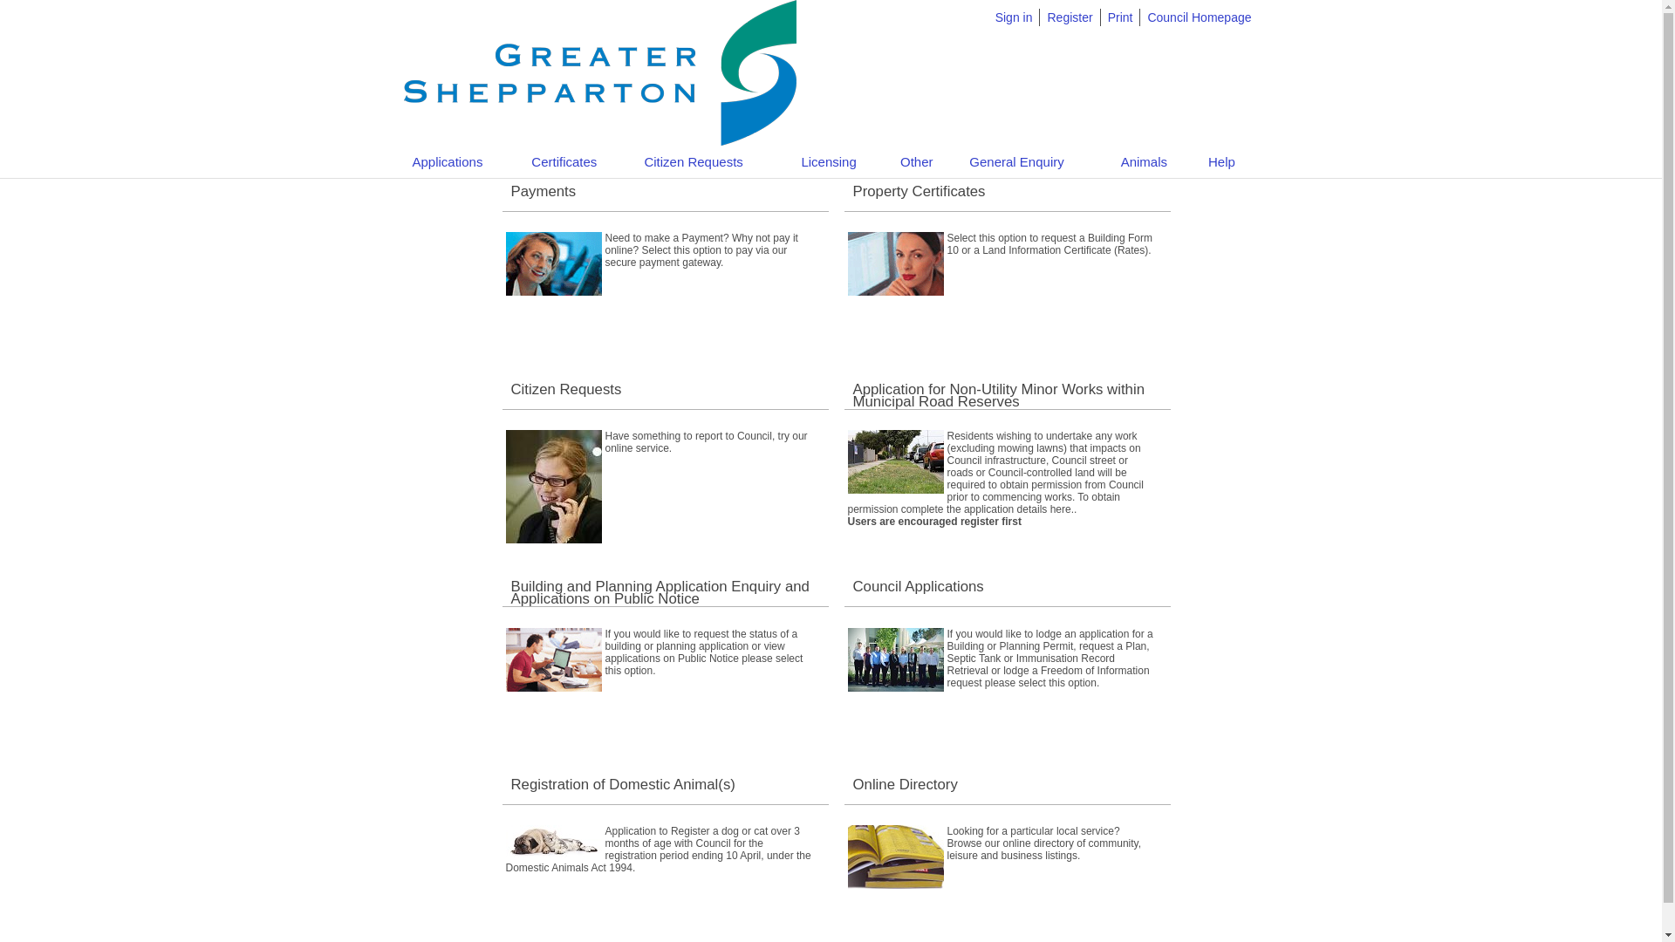  I want to click on Licensing, so click(829, 162).